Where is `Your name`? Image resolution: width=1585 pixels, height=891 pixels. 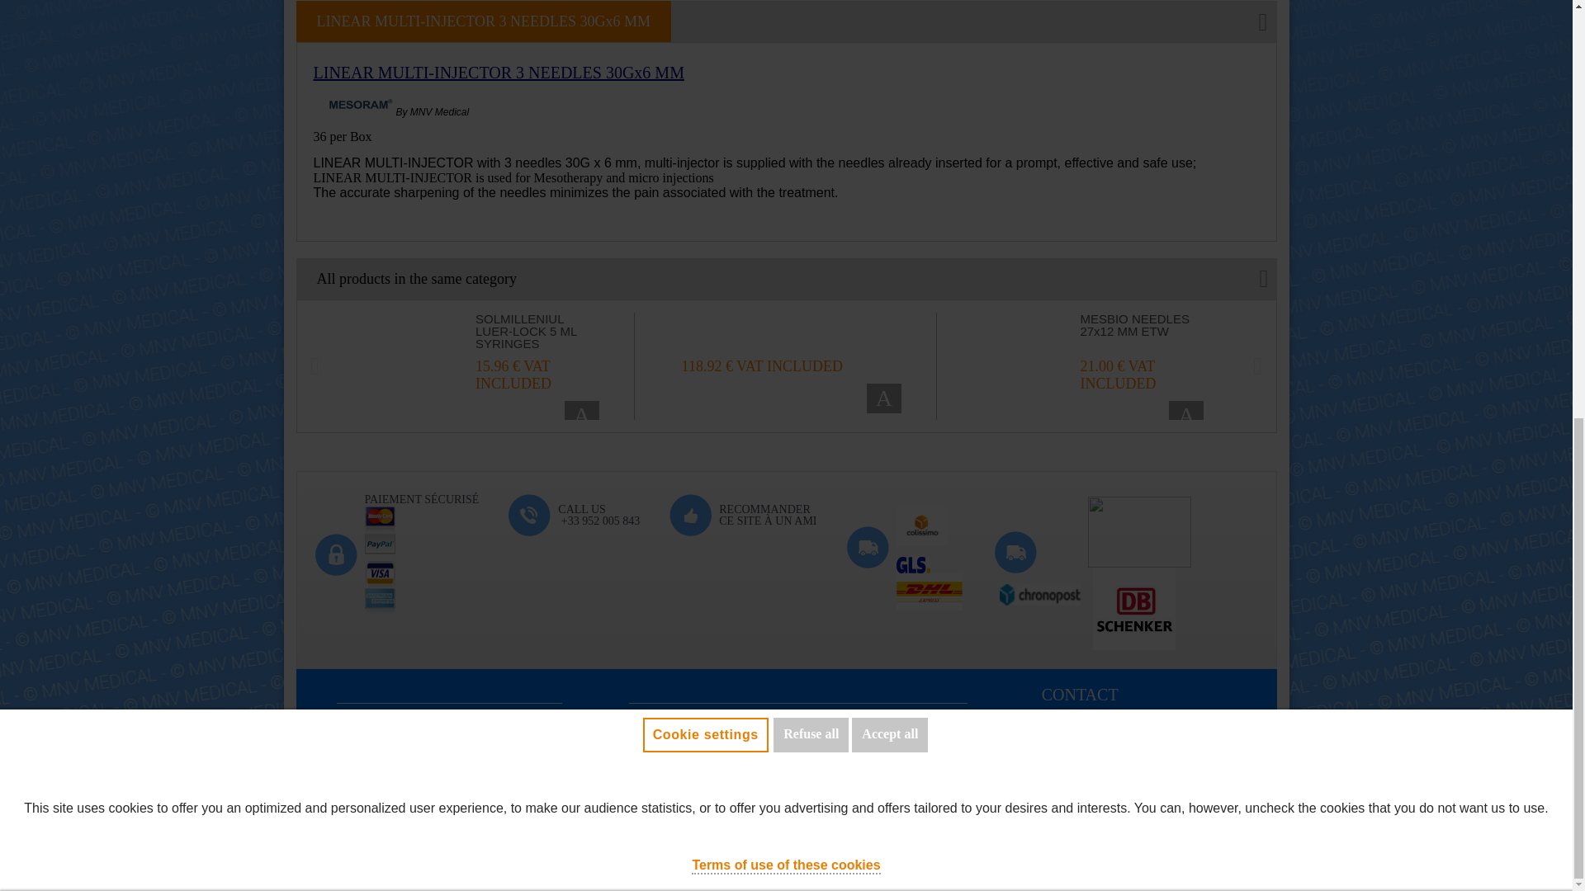 Your name is located at coordinates (423, 829).